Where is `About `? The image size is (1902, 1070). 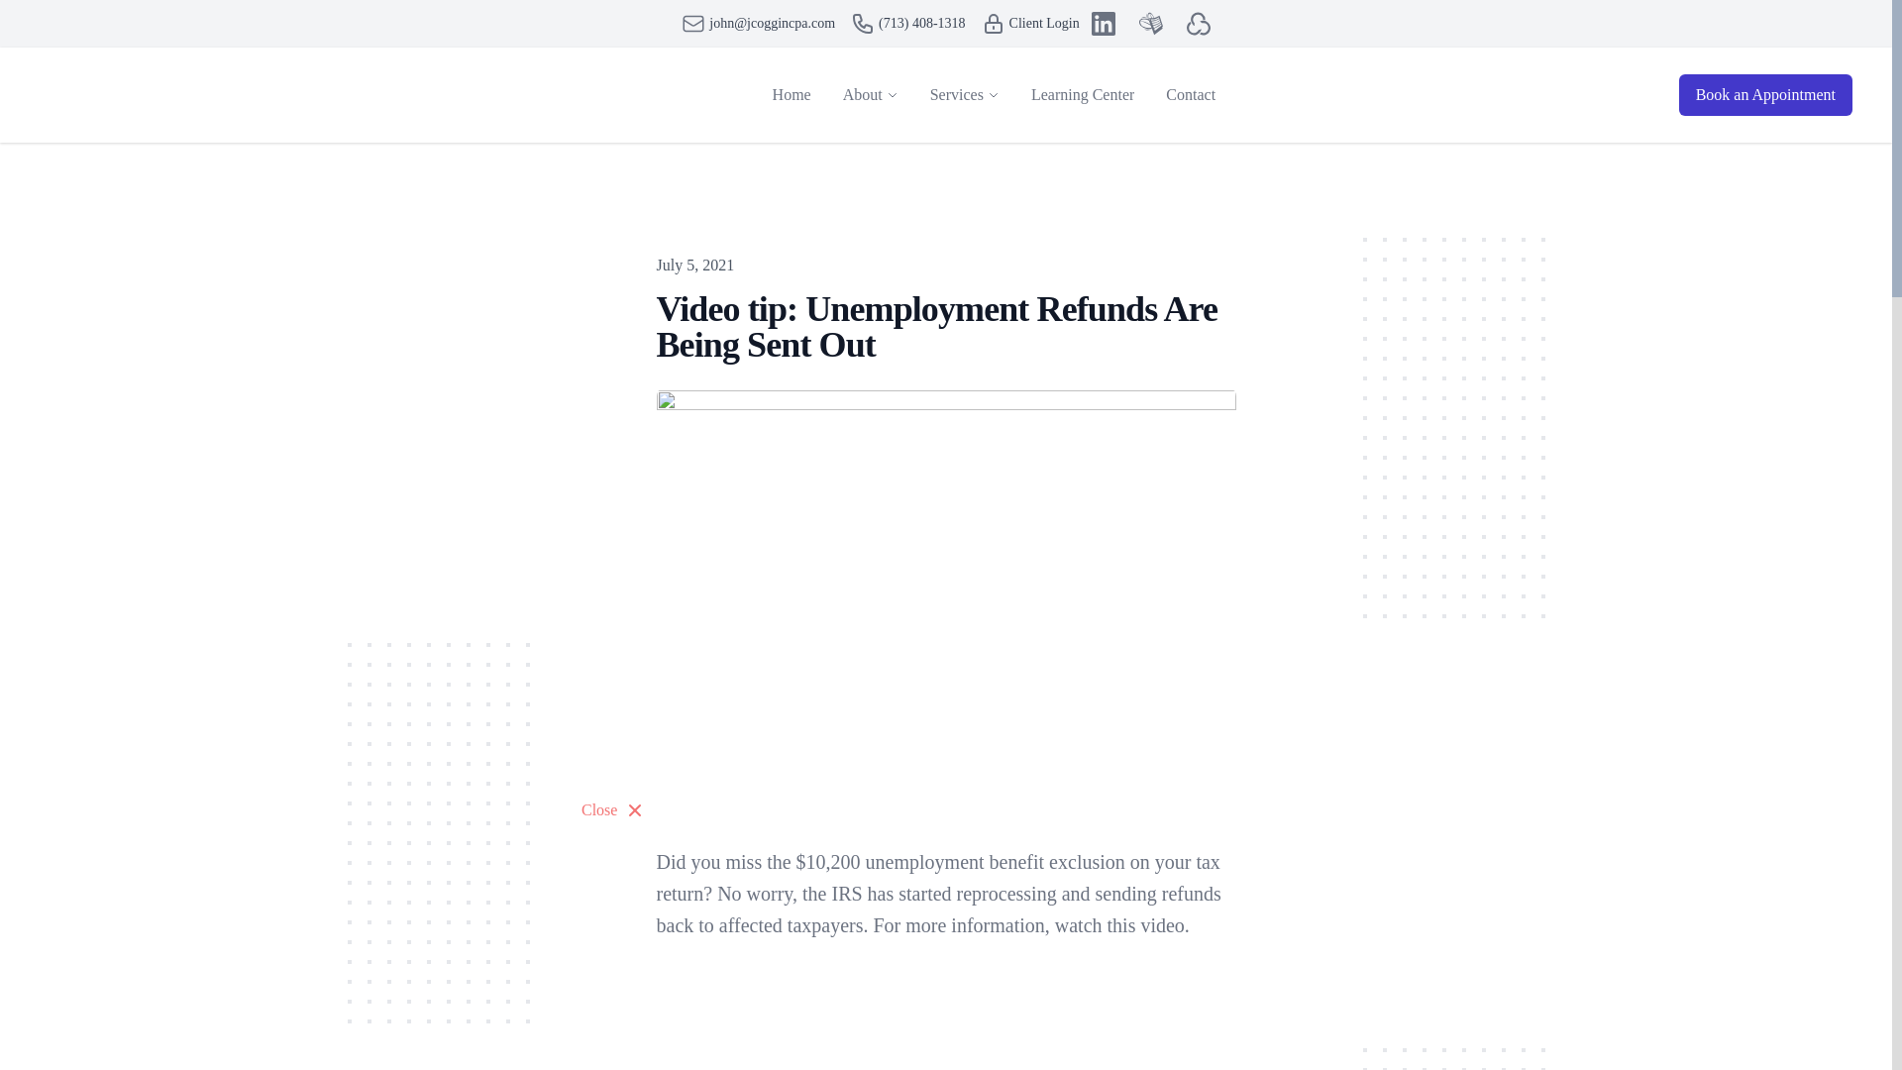 About  is located at coordinates (862, 95).